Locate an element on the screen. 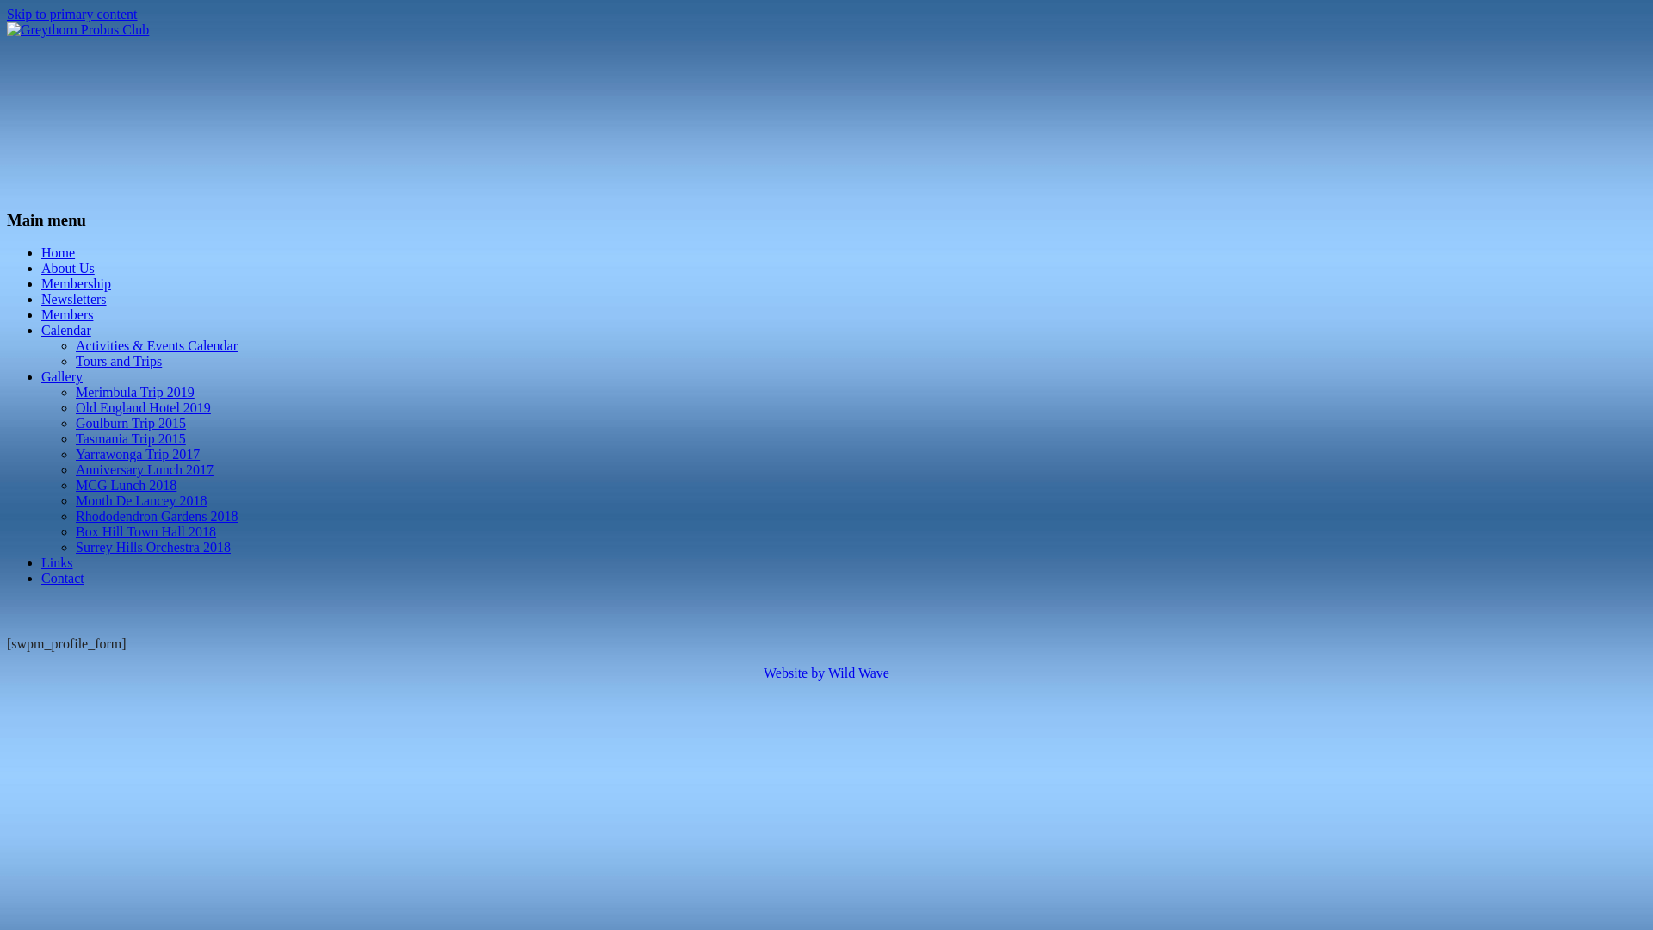  Yarrawonga Trip 2017 is located at coordinates (138, 455).